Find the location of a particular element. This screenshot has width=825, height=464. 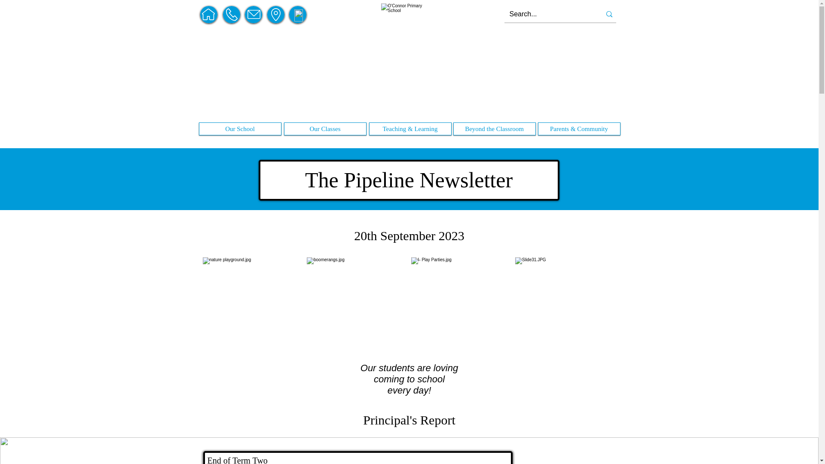

Special Events is located at coordinates (494, 130).